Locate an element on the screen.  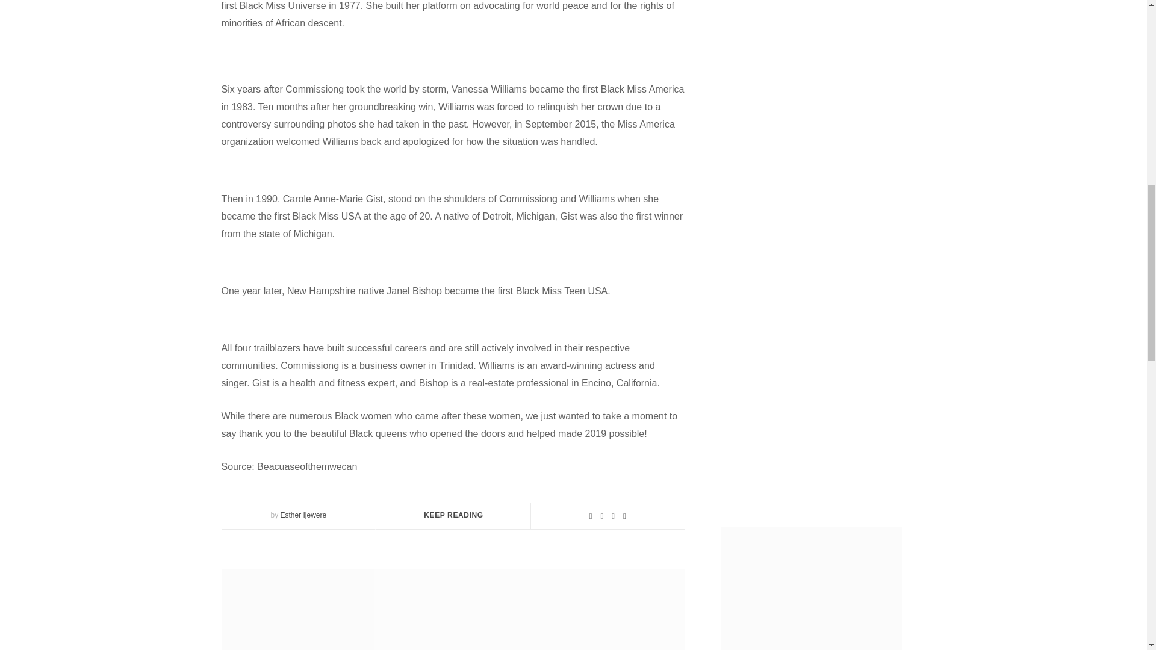
AGBANI DAREGO AND HUSBAND WELCOME SON is located at coordinates (453, 609).